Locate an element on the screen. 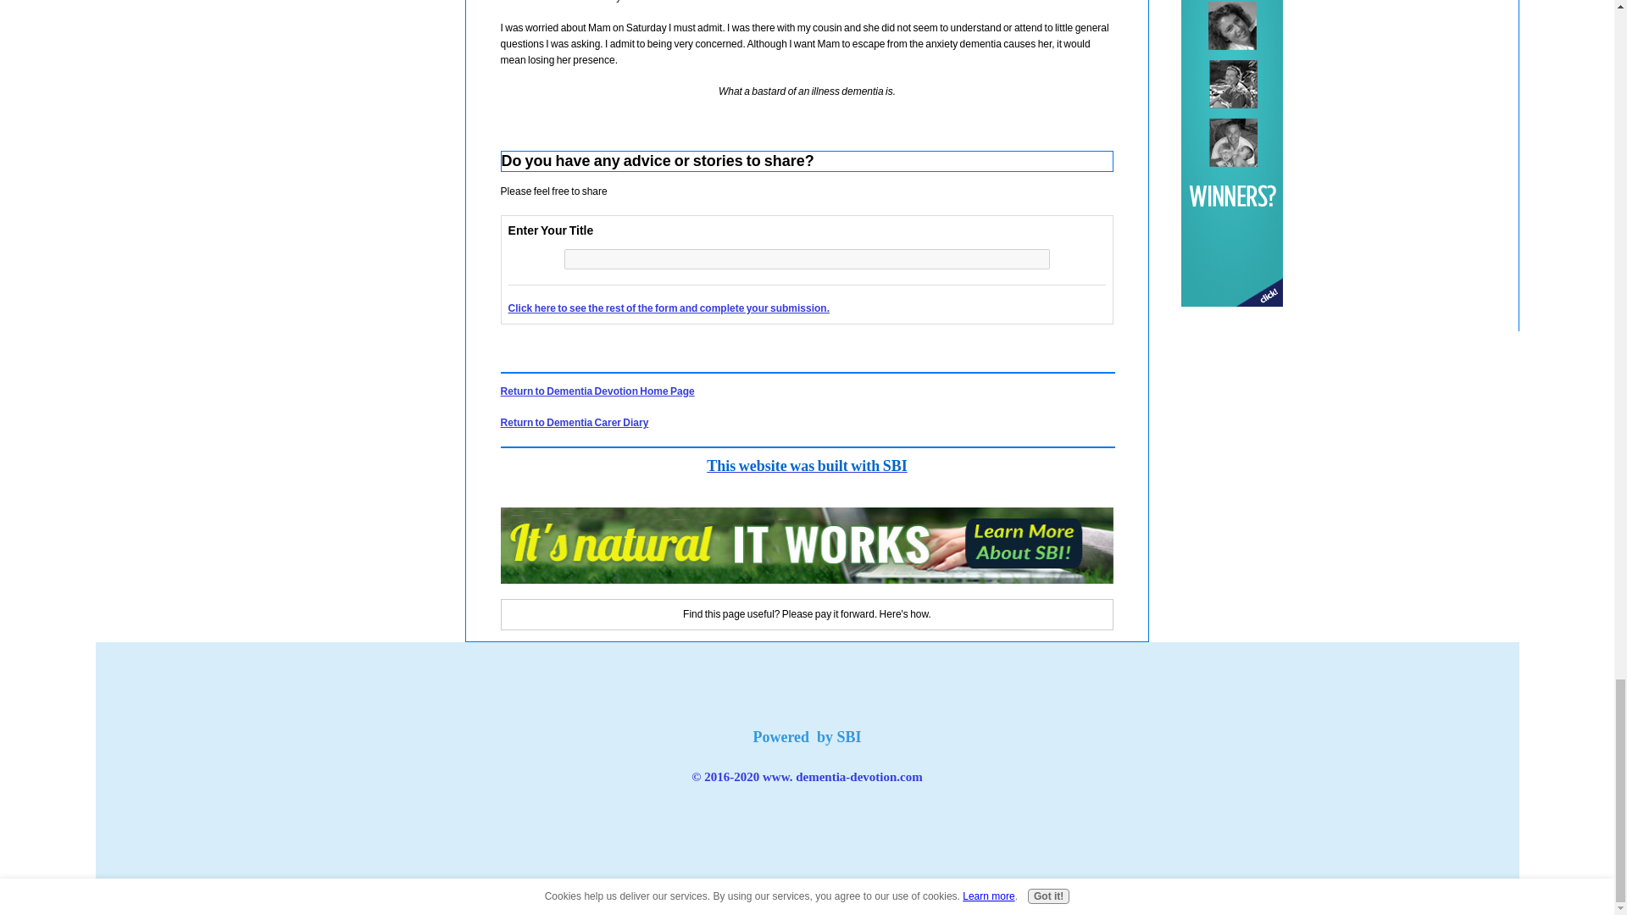 The image size is (1627, 915). Return to Dementia Carer Diary is located at coordinates (575, 423).